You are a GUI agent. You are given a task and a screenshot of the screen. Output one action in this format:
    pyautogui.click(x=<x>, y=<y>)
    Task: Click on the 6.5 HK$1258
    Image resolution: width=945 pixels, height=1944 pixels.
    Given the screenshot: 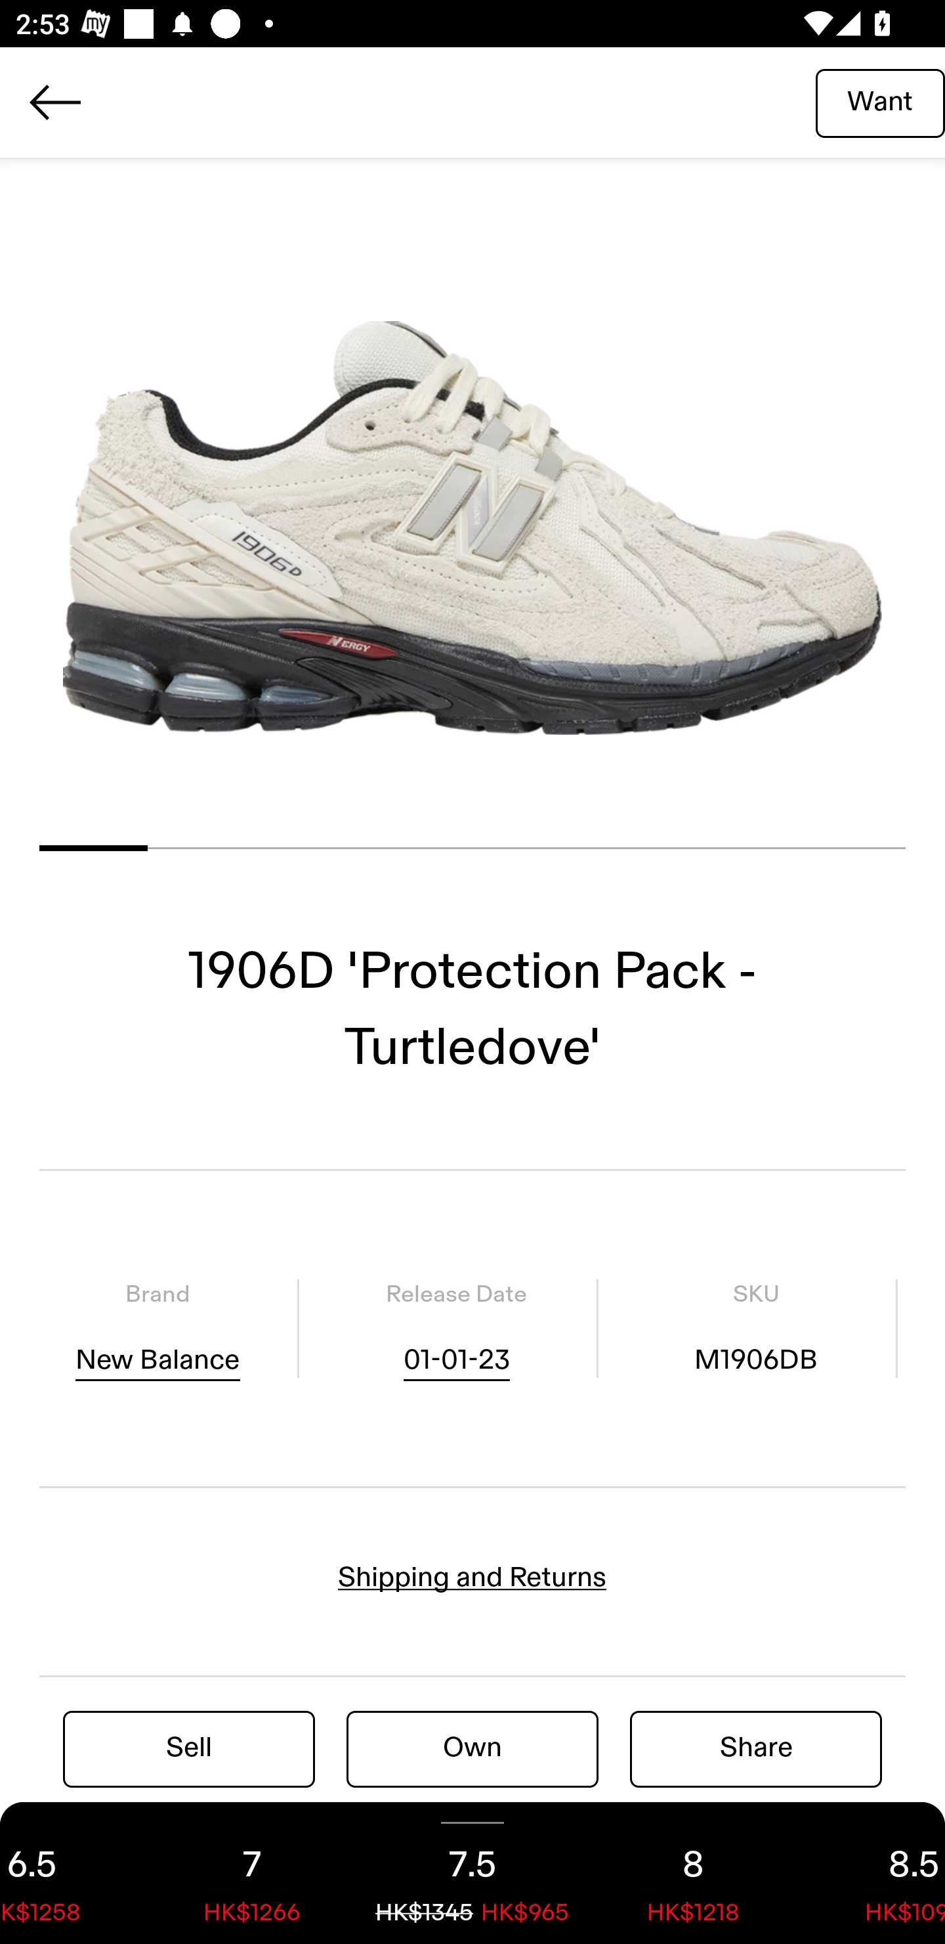 What is the action you would take?
    pyautogui.click(x=71, y=1873)
    